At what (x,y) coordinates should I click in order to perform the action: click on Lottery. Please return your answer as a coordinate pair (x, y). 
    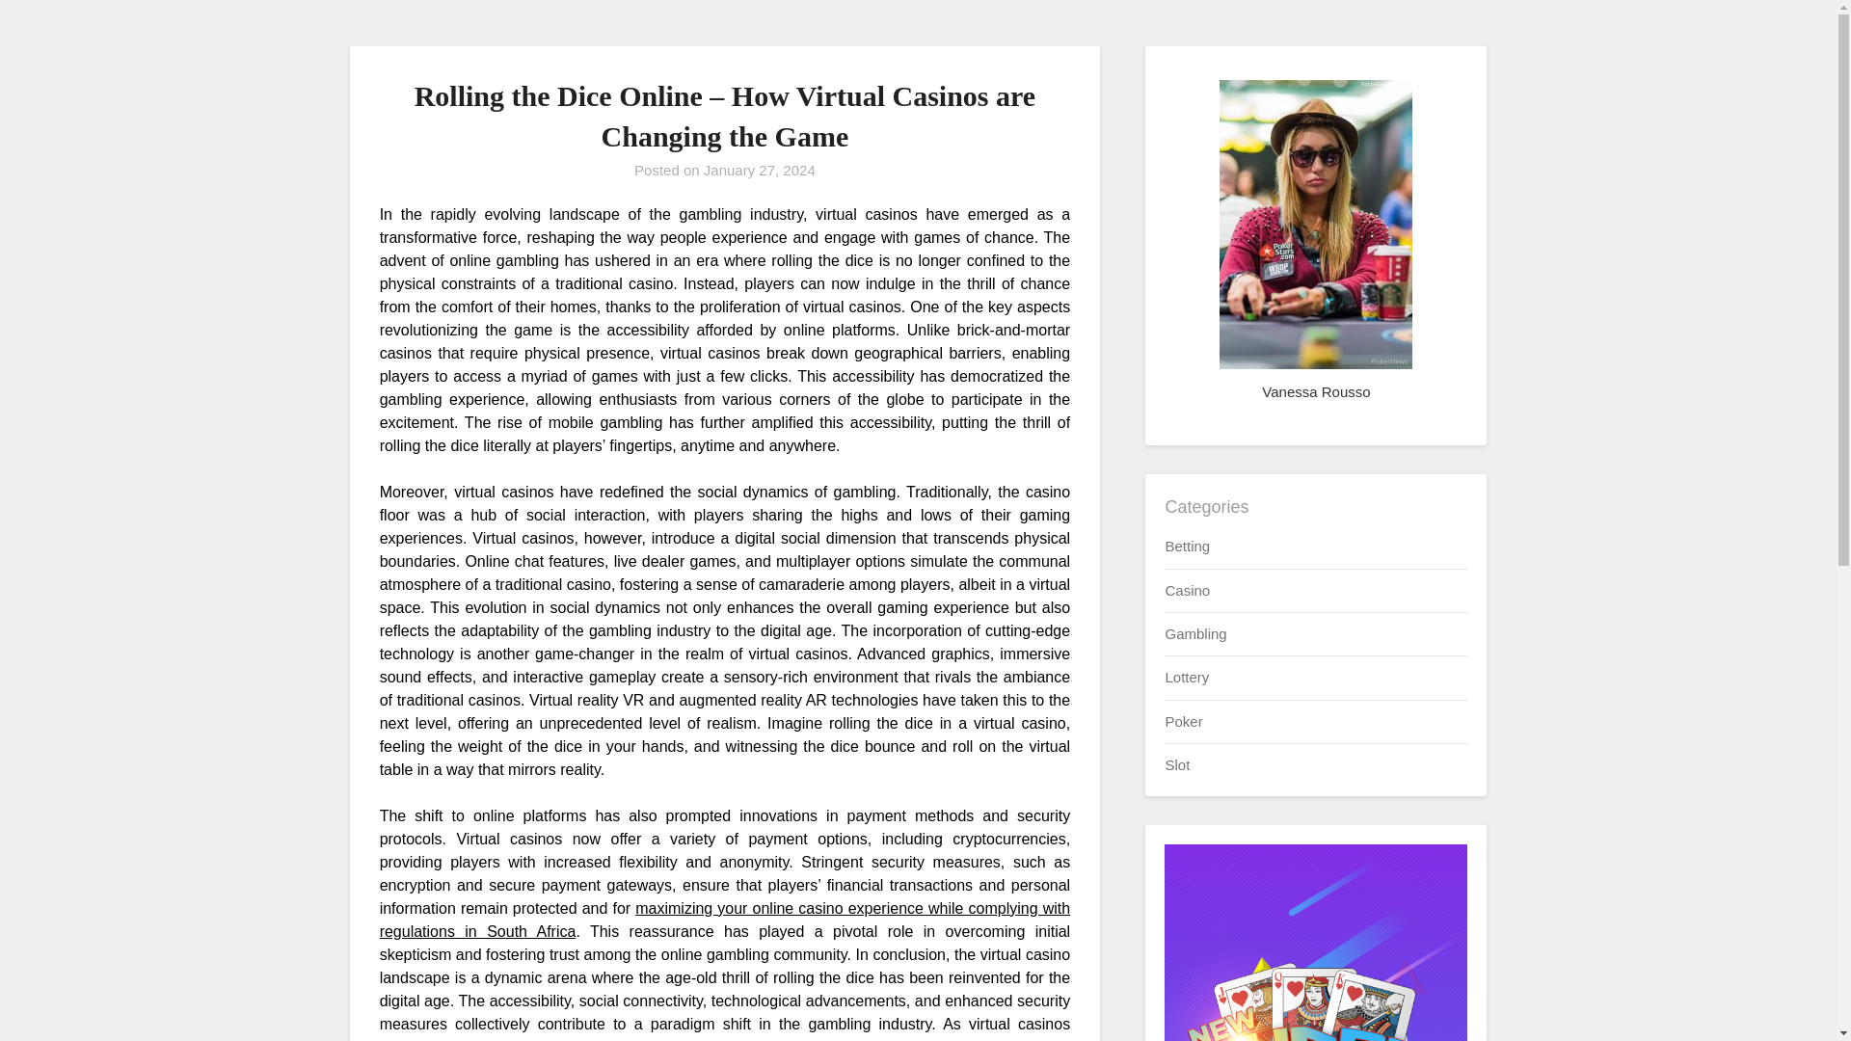
    Looking at the image, I should click on (1186, 677).